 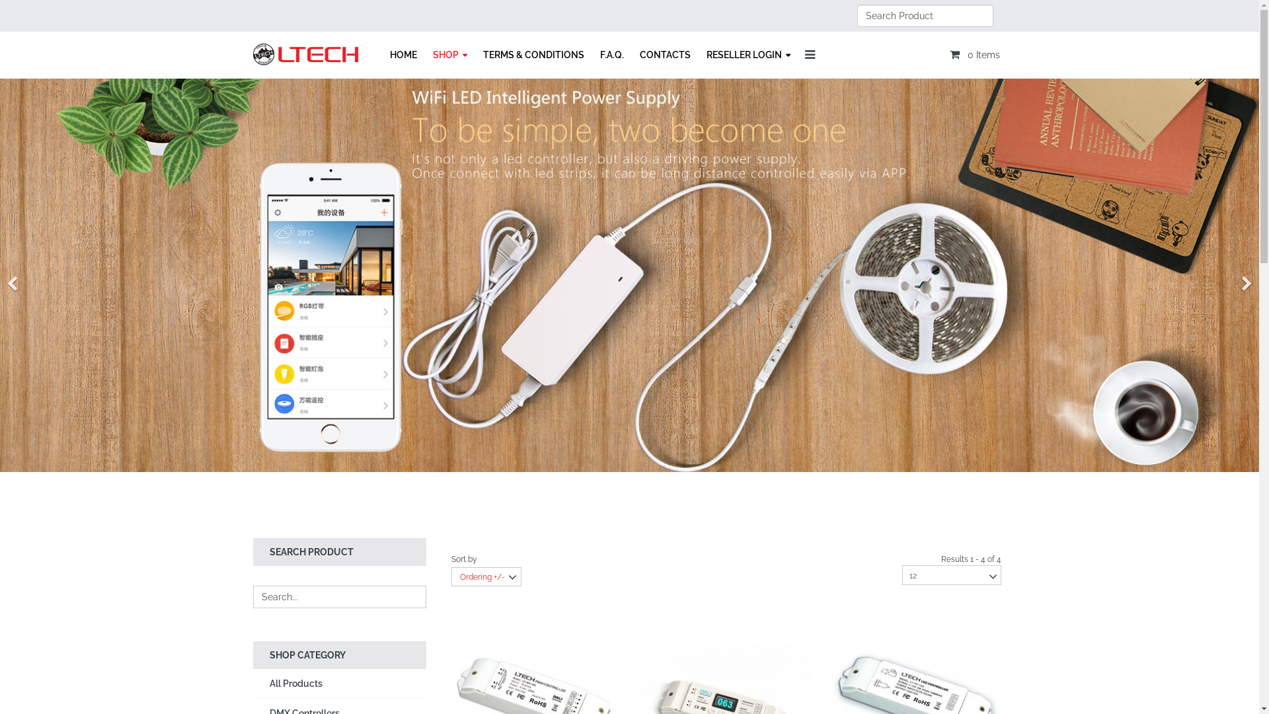 I want to click on Ordering +/-, so click(x=482, y=577).